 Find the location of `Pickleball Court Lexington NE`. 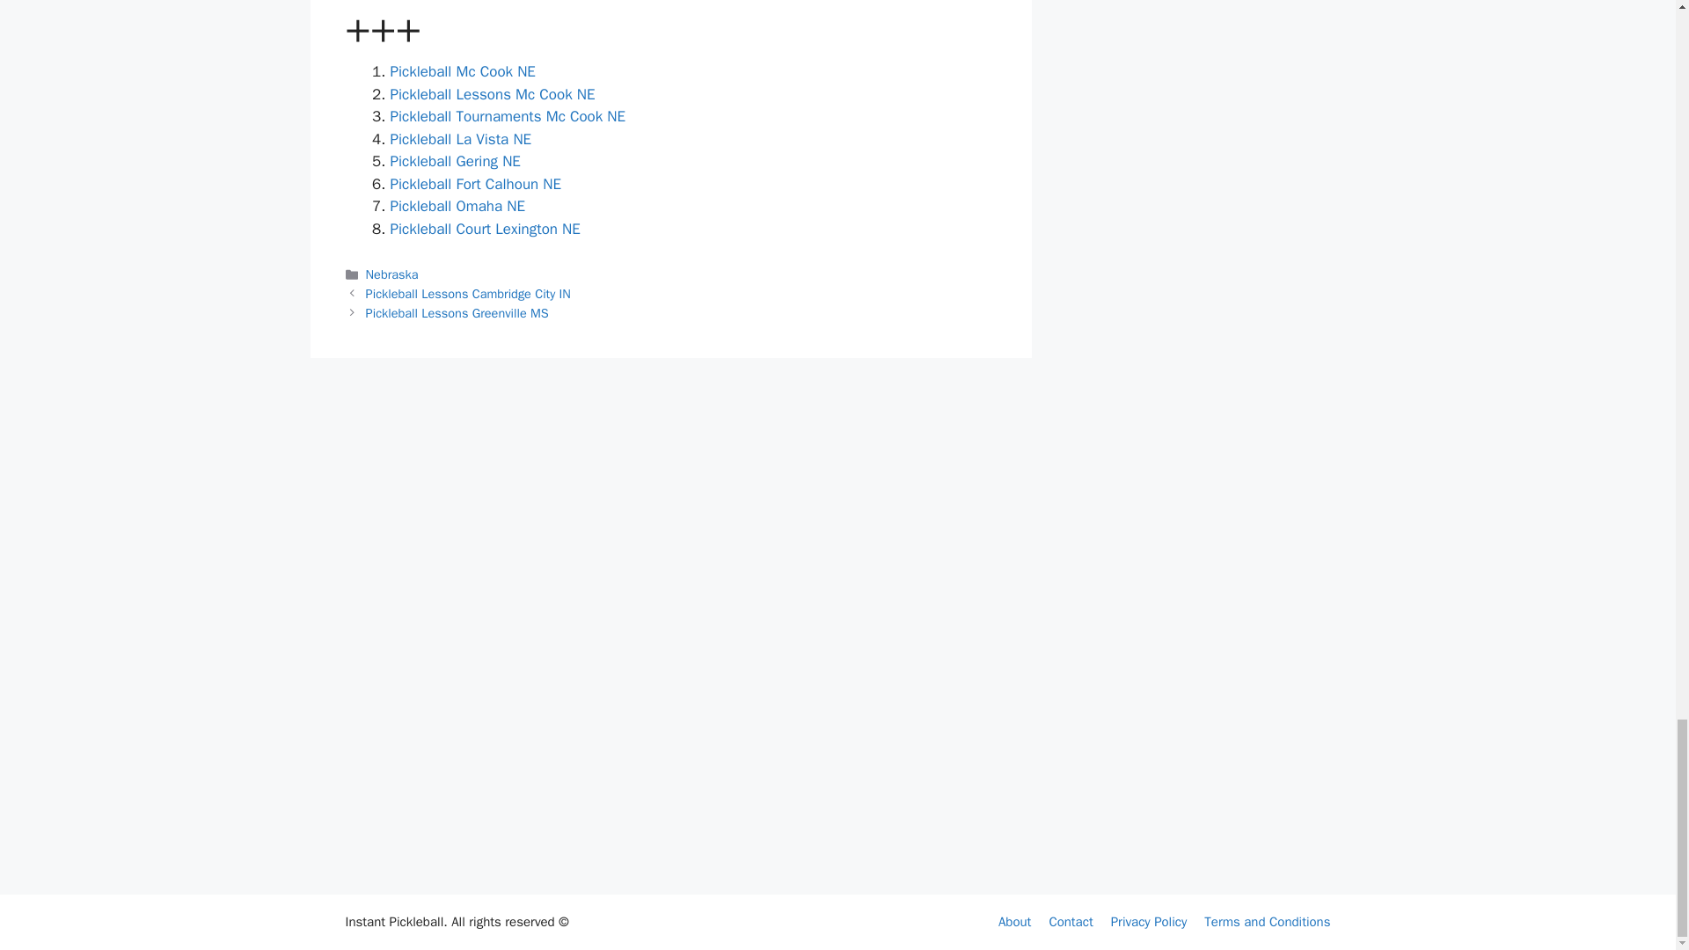

Pickleball Court Lexington NE is located at coordinates (486, 229).